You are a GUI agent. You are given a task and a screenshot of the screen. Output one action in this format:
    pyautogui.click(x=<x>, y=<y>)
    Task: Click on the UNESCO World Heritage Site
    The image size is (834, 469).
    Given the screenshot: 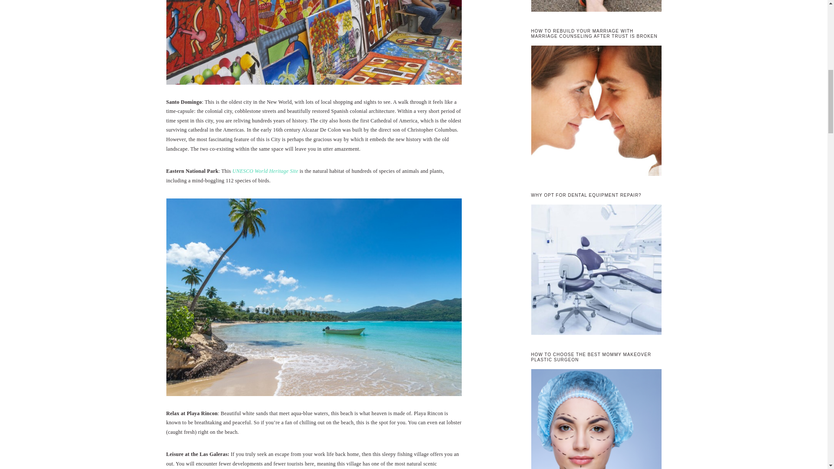 What is the action you would take?
    pyautogui.click(x=265, y=171)
    